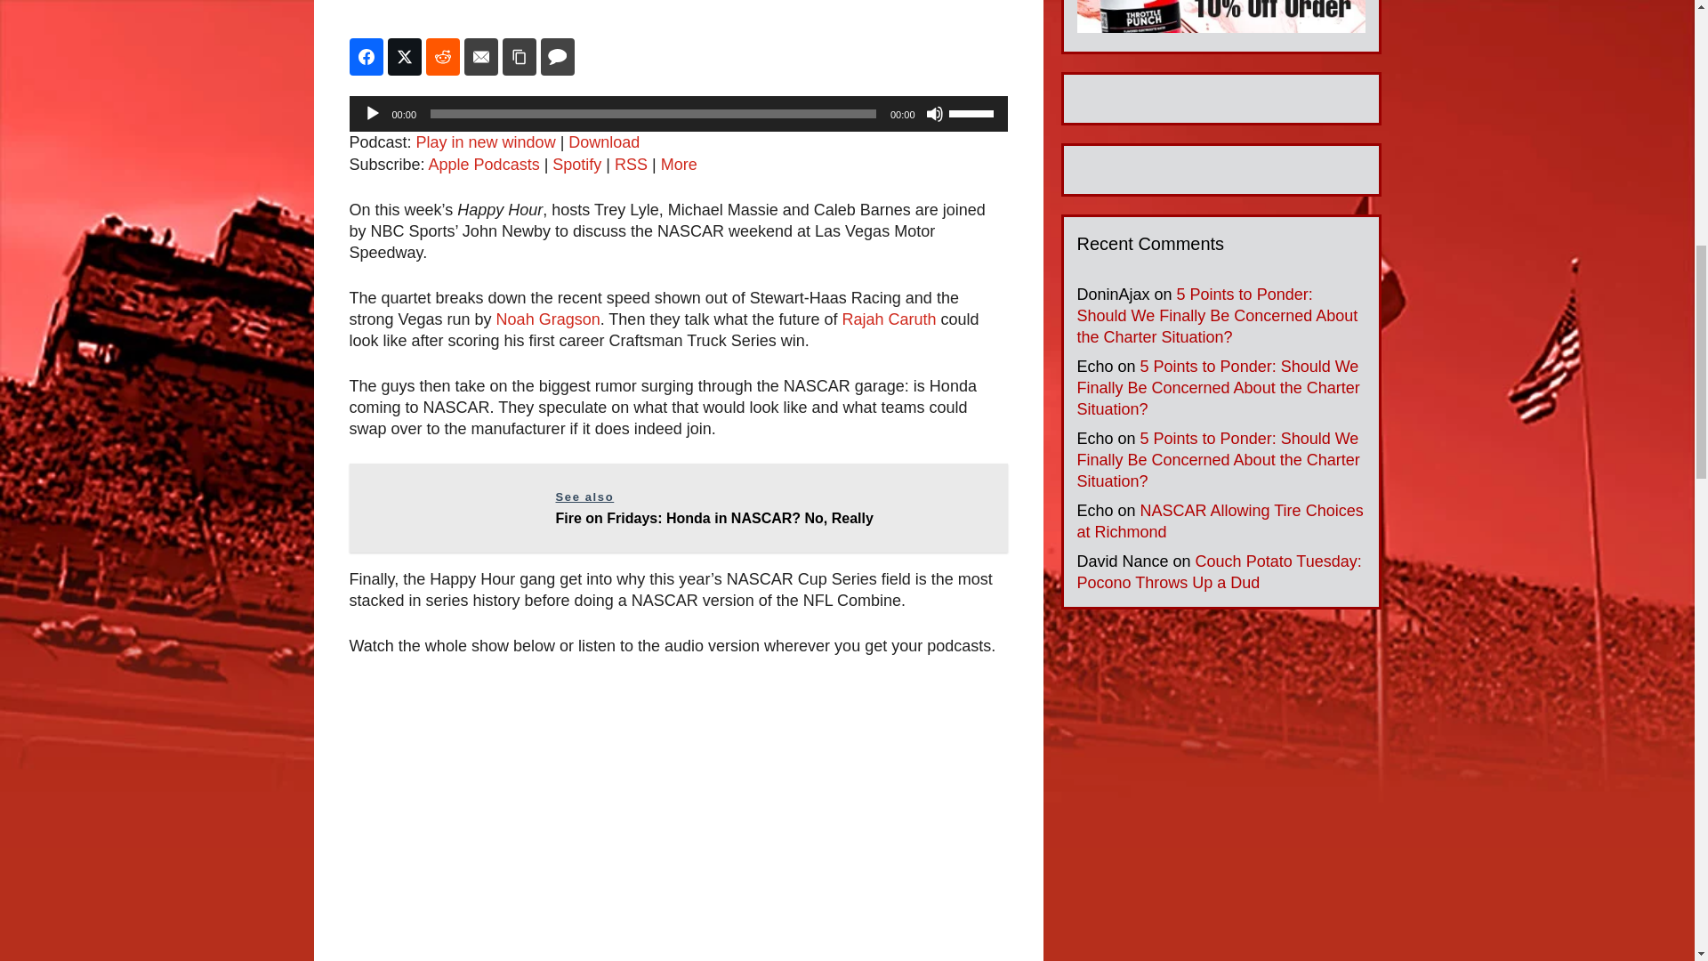  Describe the element at coordinates (631, 164) in the screenshot. I see `Subscribe via RSS` at that location.